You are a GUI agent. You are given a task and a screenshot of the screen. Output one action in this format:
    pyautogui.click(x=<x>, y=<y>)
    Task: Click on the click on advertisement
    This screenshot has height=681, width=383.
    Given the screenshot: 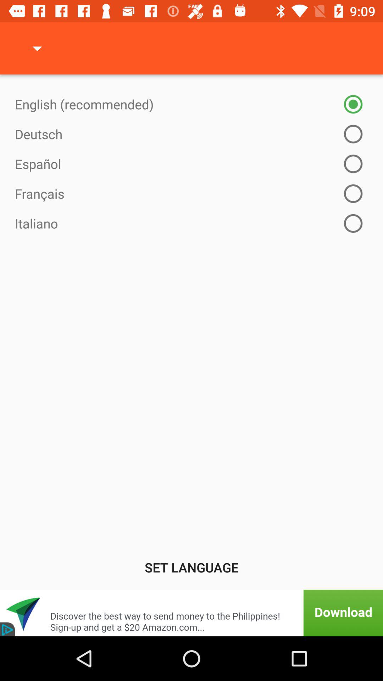 What is the action you would take?
    pyautogui.click(x=191, y=613)
    